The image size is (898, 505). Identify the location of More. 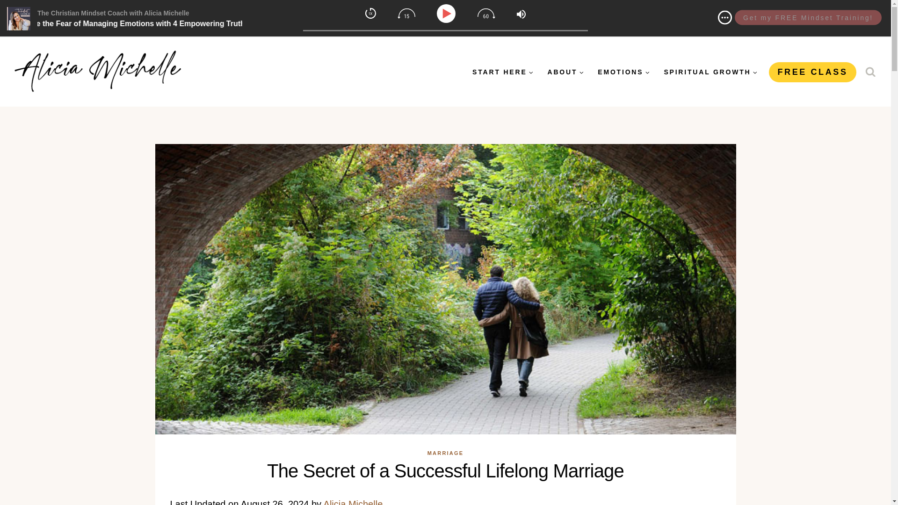
(724, 17).